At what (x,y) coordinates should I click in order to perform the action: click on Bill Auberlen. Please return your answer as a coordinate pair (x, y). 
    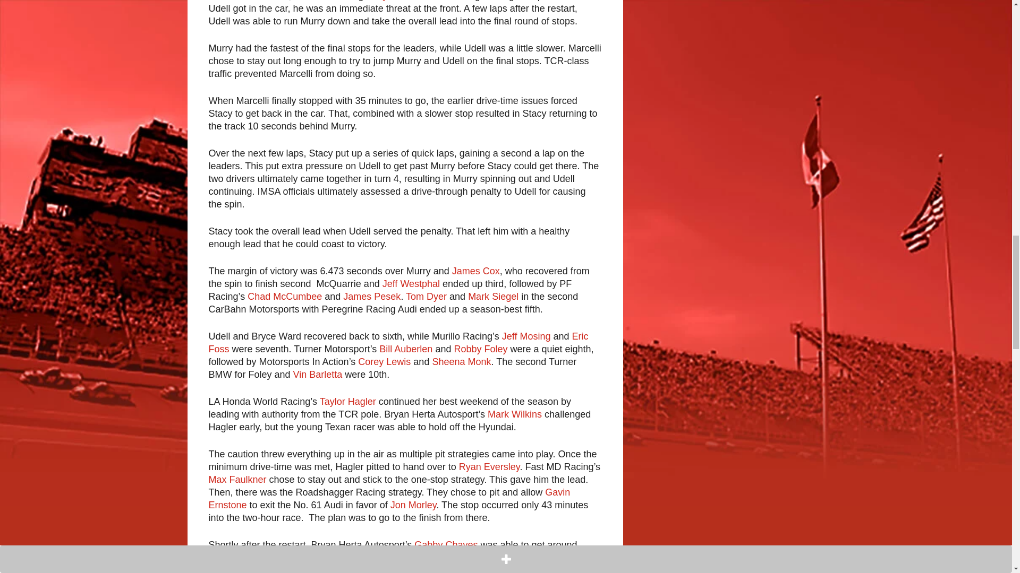
    Looking at the image, I should click on (406, 349).